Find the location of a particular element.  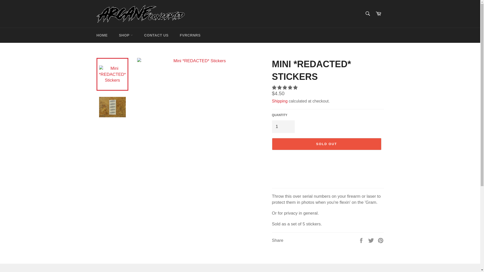

CONTACT US is located at coordinates (156, 35).